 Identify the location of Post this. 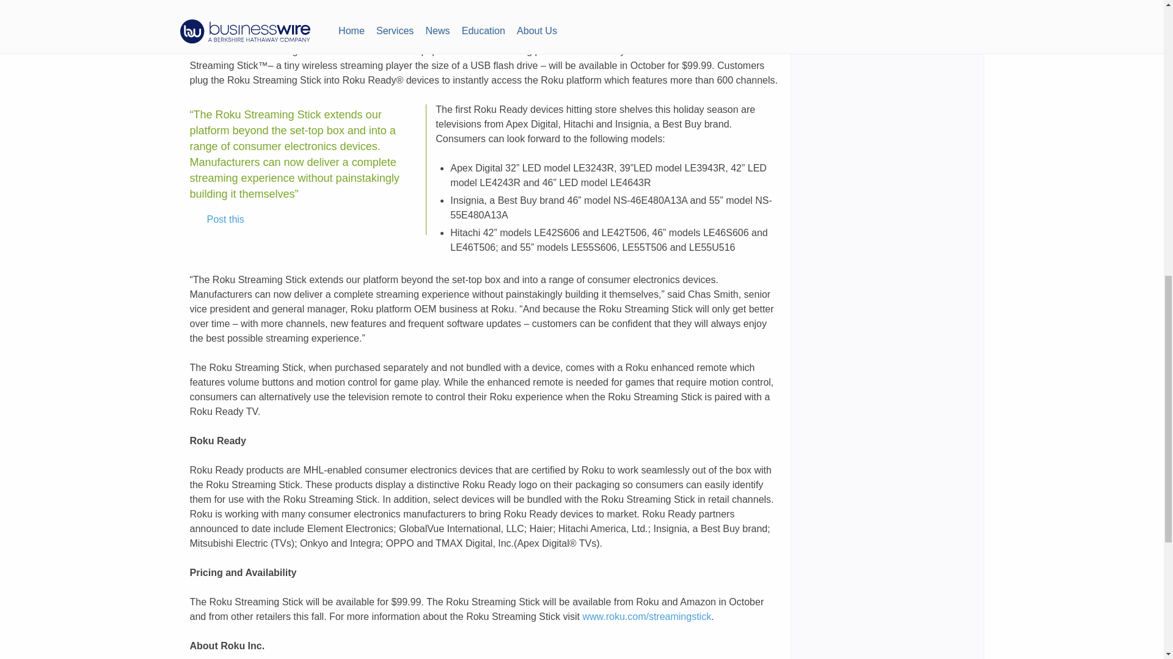
(217, 219).